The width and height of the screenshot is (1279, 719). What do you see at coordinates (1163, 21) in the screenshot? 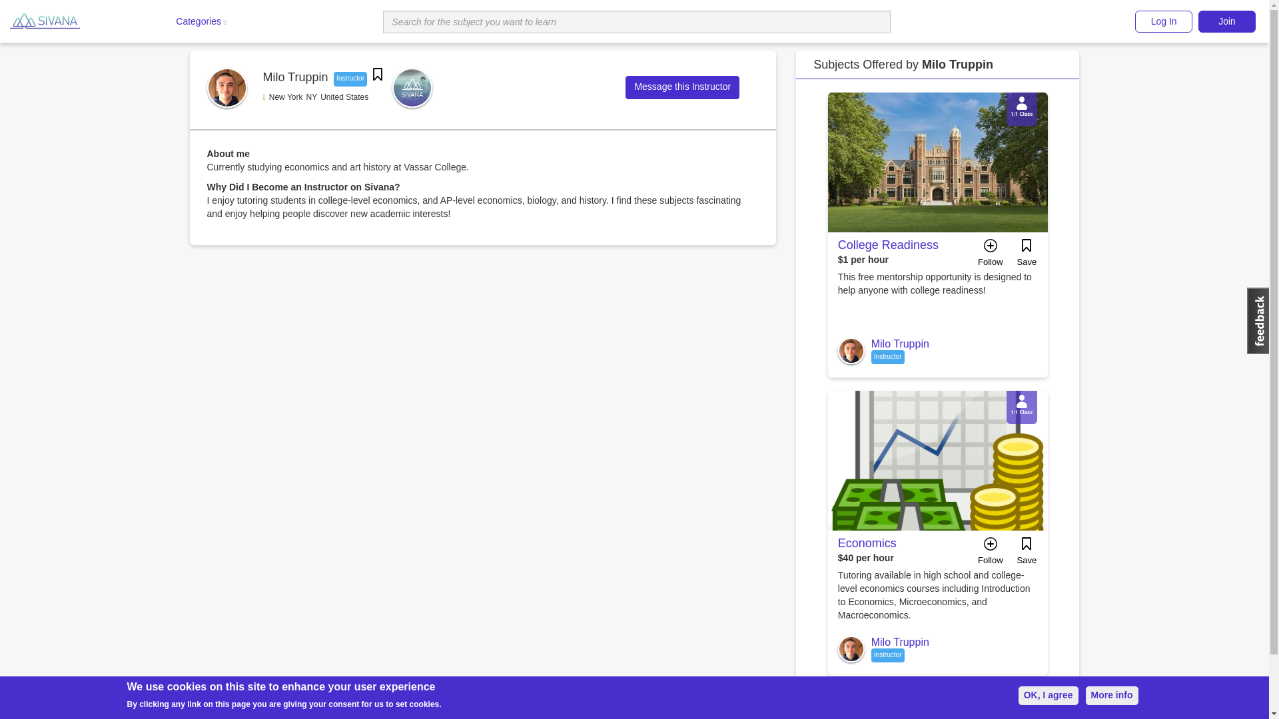
I see `Log In` at bounding box center [1163, 21].